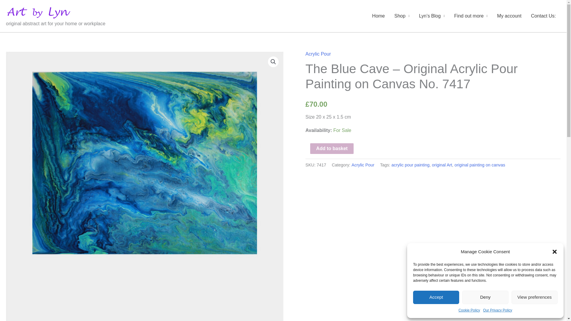 The height and width of the screenshot is (321, 571). Describe the element at coordinates (485, 297) in the screenshot. I see `Deny` at that location.